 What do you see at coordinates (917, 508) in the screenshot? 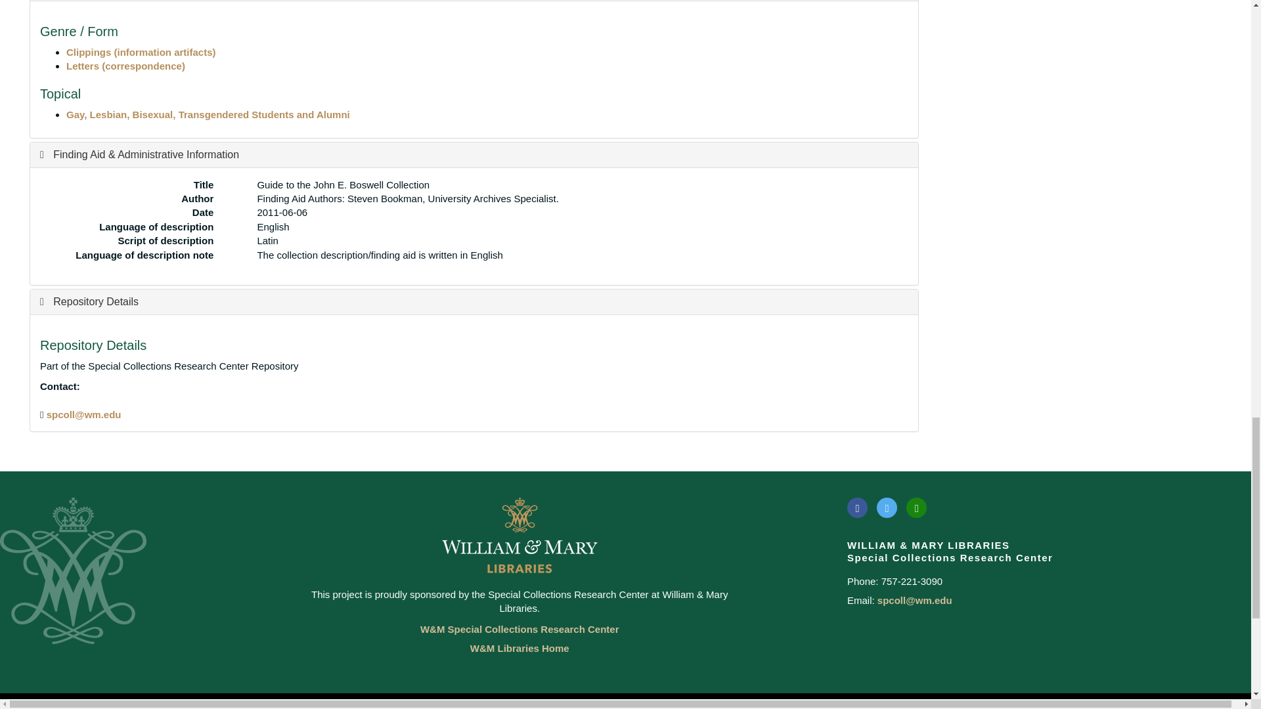
I see `Special Collections Blog` at bounding box center [917, 508].